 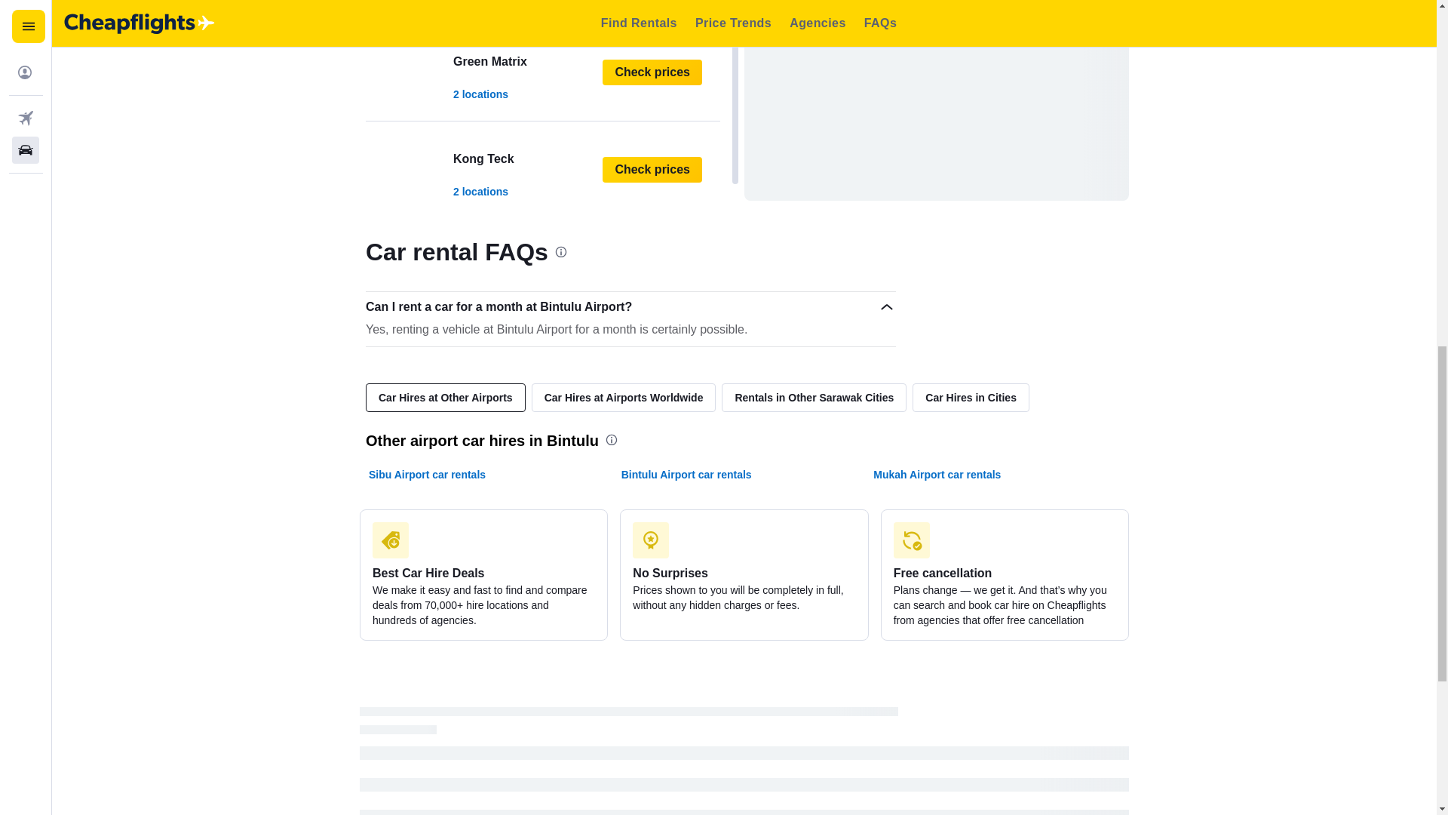 I want to click on Check prices, so click(x=652, y=169).